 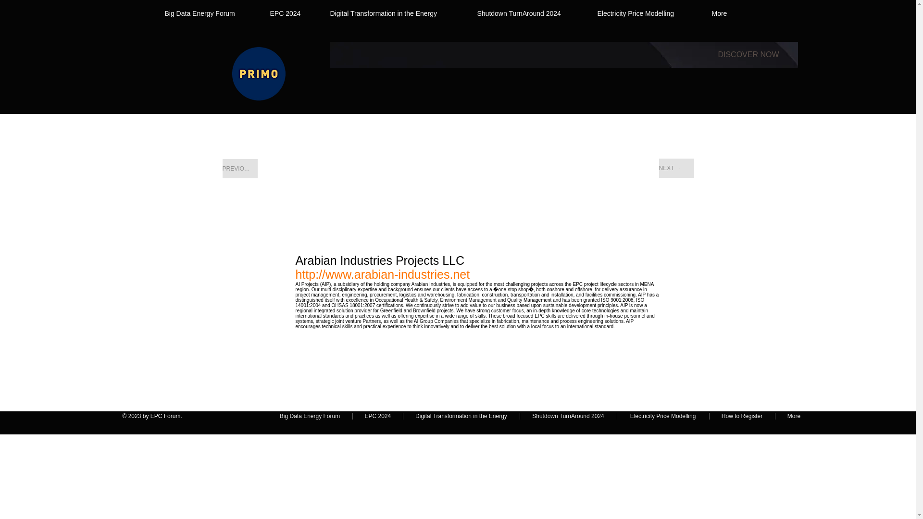 I want to click on DISCOVER NOW, so click(x=748, y=54).